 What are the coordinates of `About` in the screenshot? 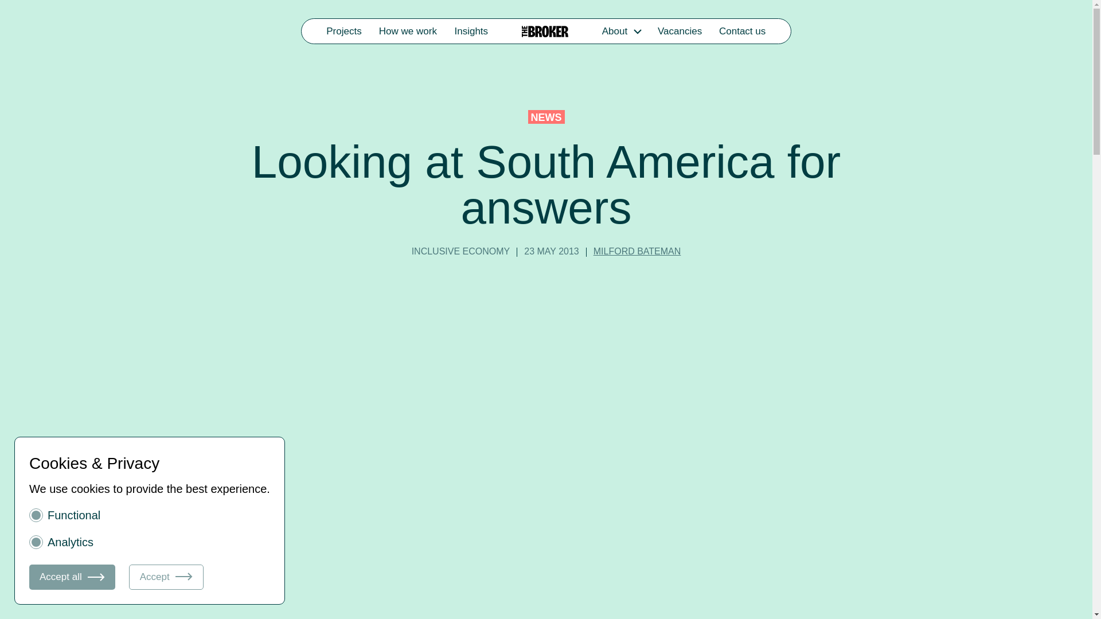 It's located at (614, 31).